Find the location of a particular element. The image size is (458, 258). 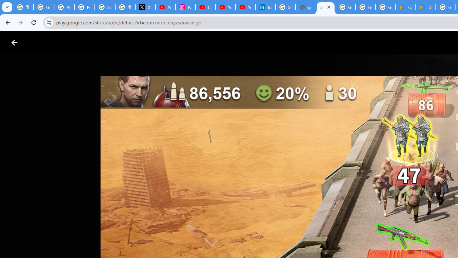

Kids is located at coordinates (138, 43).